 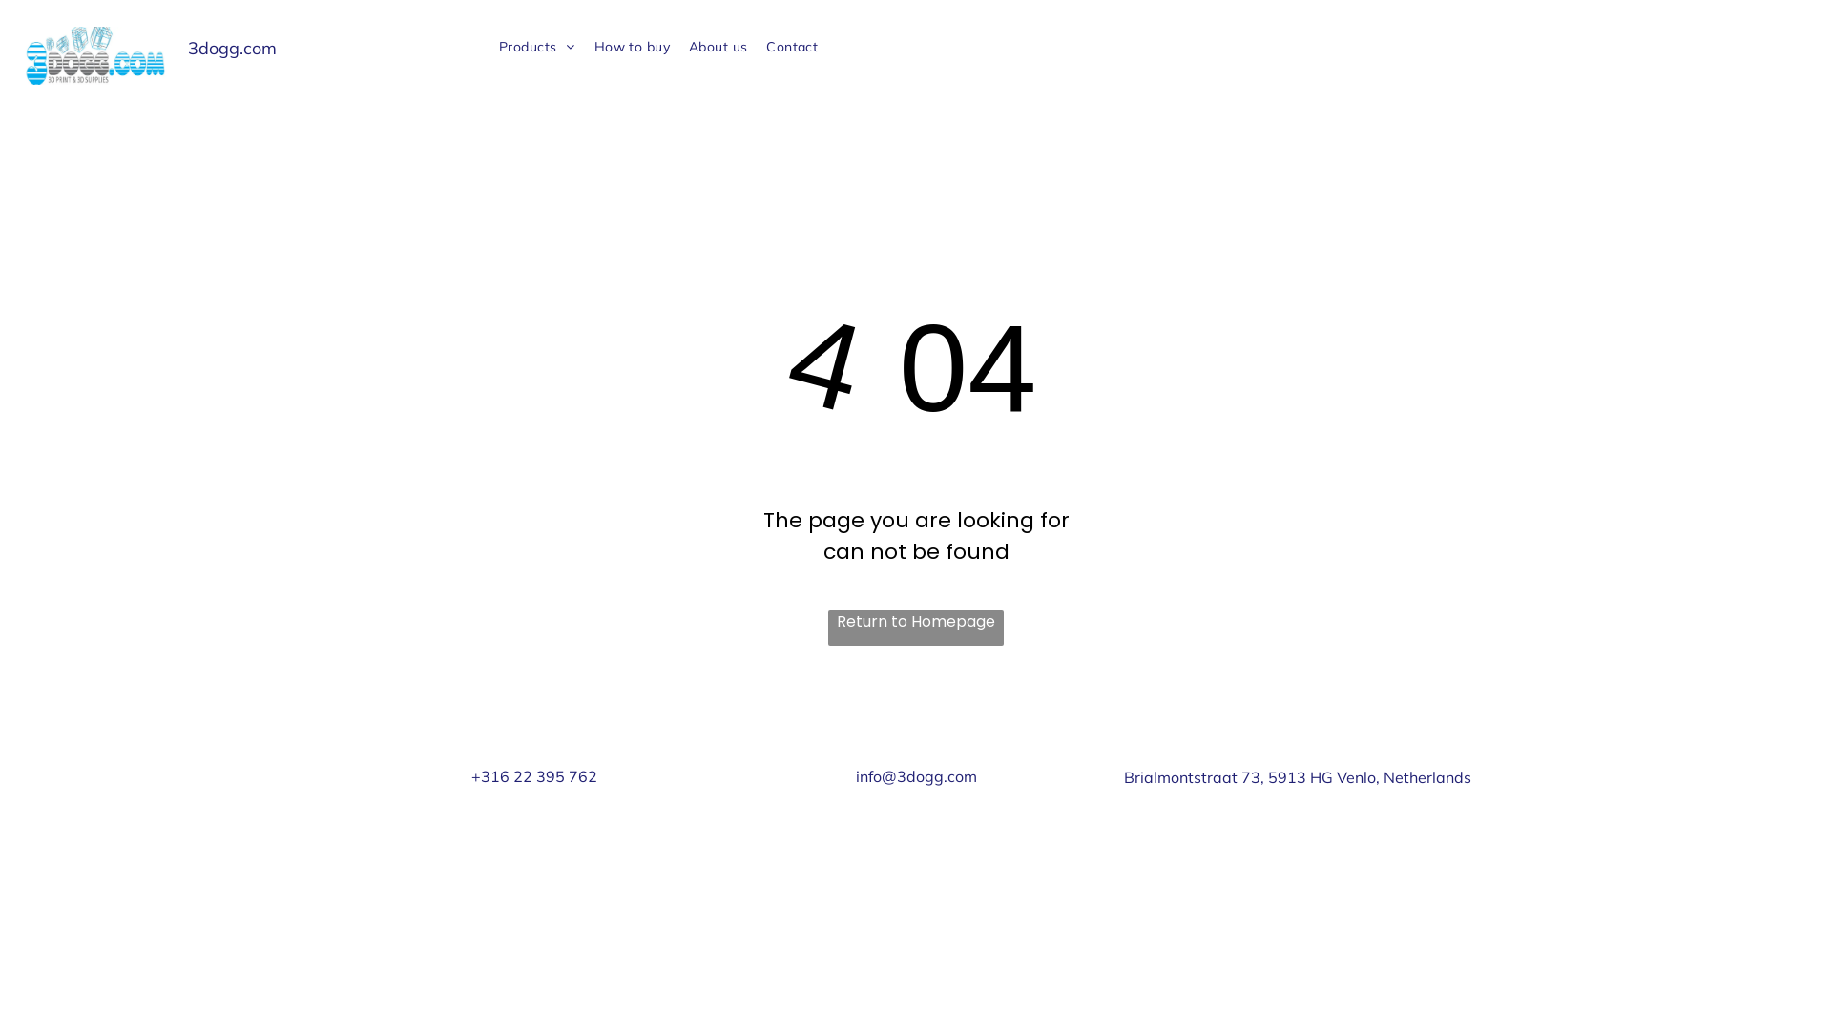 I want to click on Contact, so click(x=792, y=48).